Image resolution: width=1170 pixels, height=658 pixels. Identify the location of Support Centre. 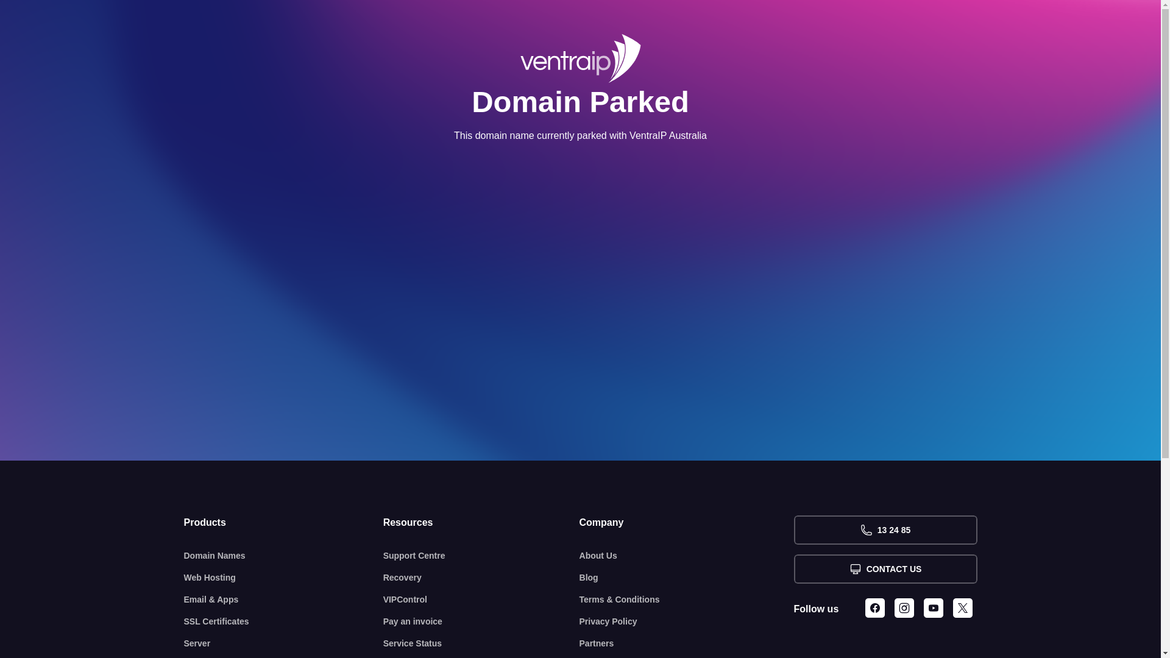
(481, 556).